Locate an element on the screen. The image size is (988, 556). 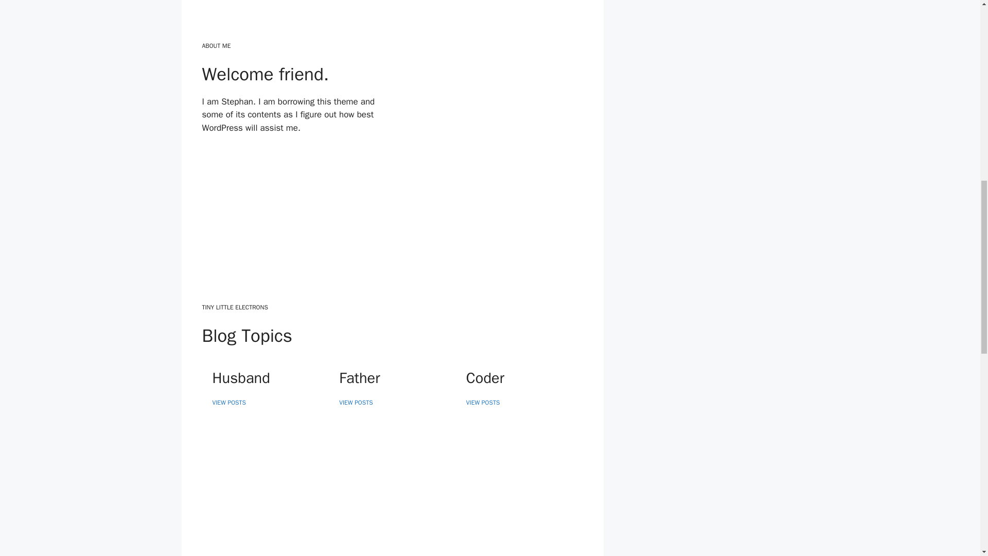
VIEW POSTS is located at coordinates (483, 403).